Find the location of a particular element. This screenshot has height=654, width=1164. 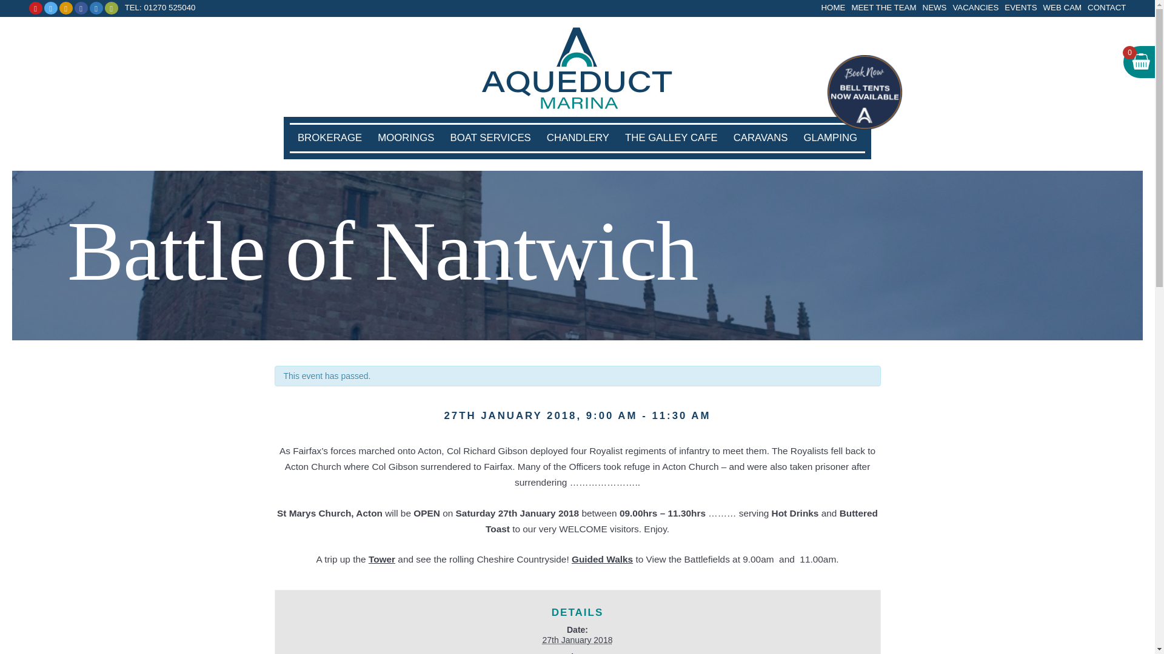

NEWS is located at coordinates (932, 7).